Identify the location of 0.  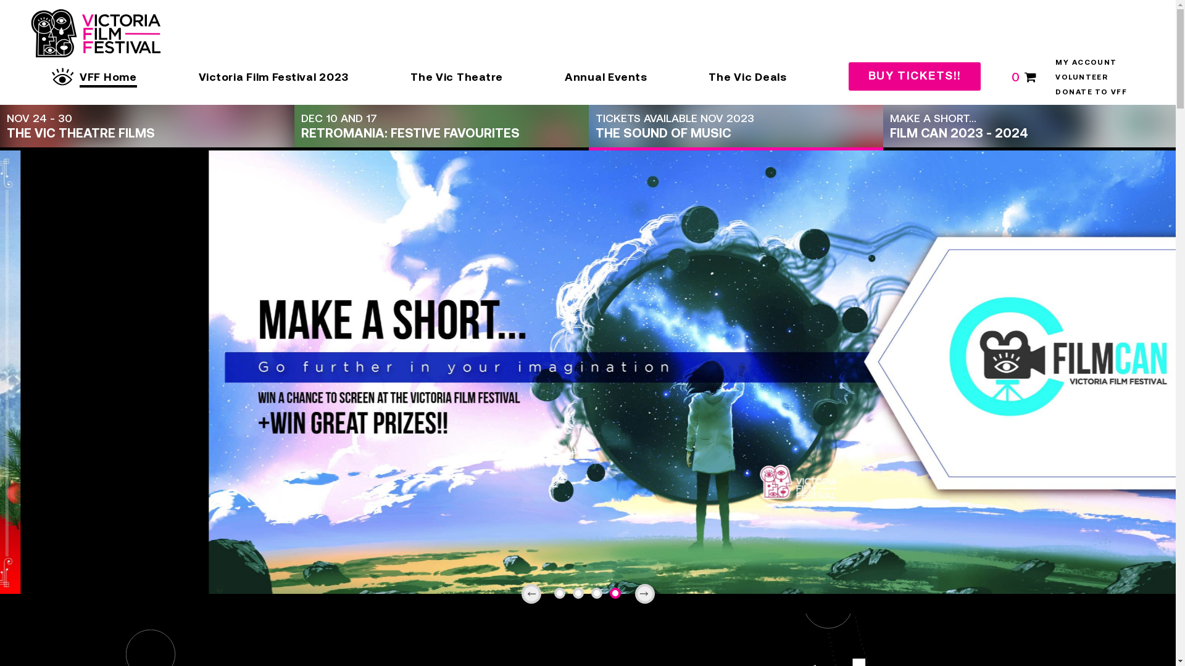
(1025, 76).